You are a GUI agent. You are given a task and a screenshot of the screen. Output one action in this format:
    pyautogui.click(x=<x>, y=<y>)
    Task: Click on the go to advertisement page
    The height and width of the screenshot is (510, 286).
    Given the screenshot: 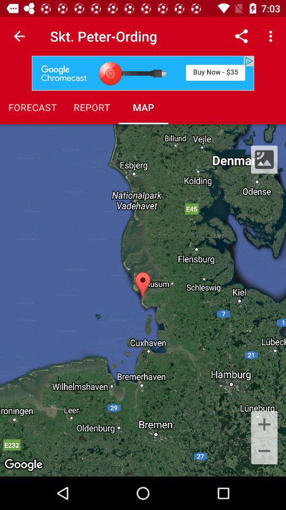 What is the action you would take?
    pyautogui.click(x=143, y=73)
    